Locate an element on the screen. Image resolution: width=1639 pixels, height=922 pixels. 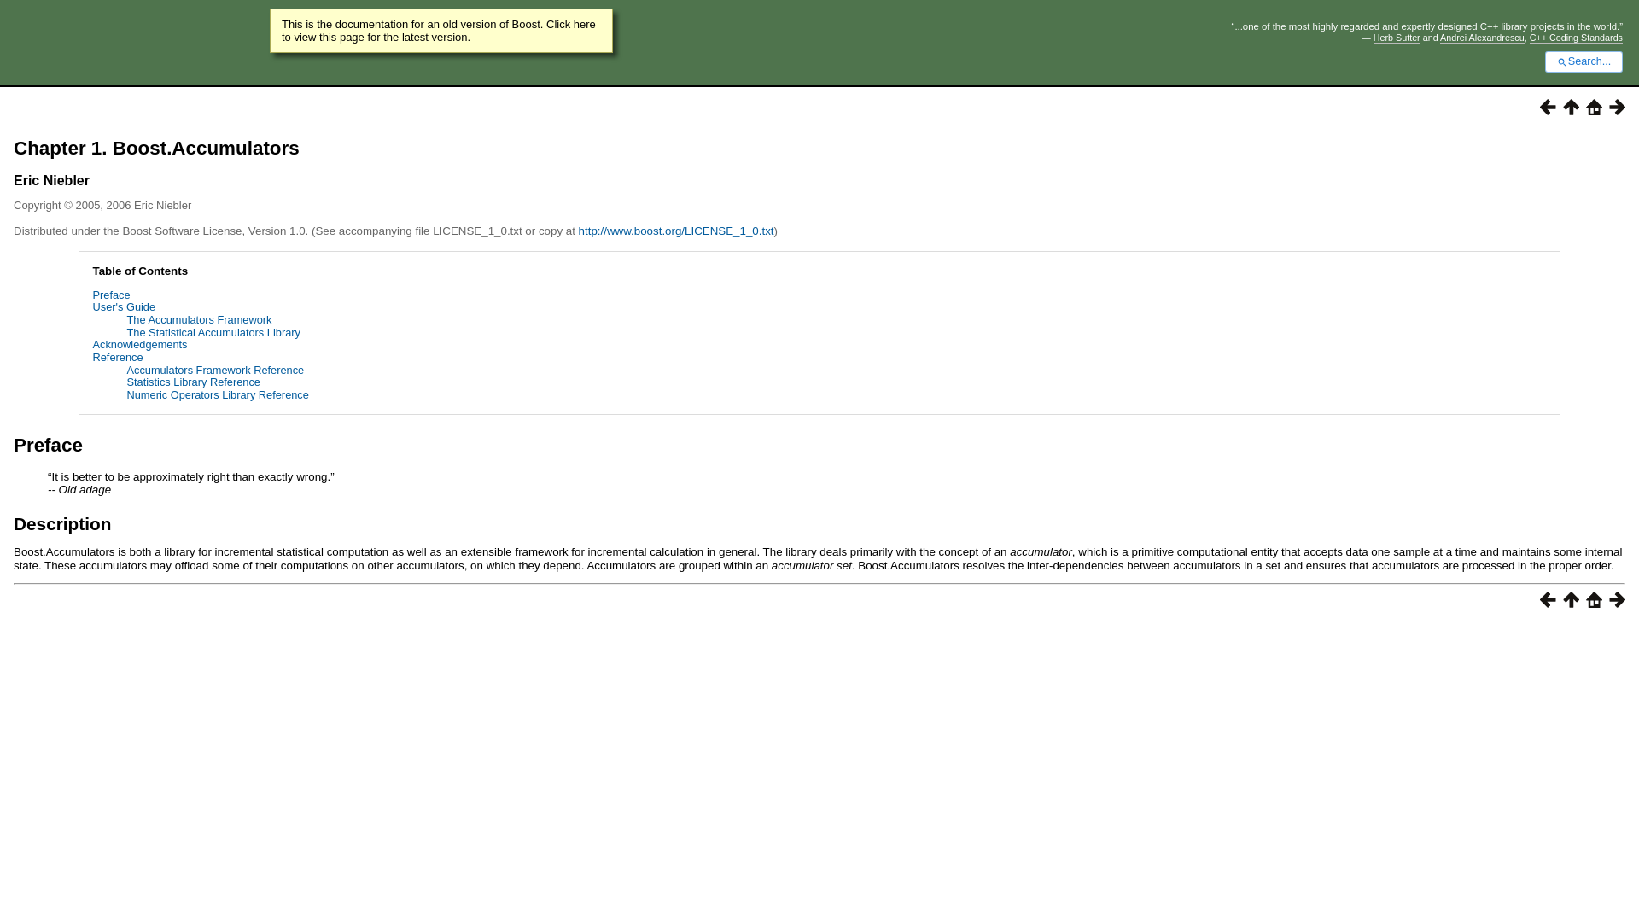
Statistics Library Reference is located at coordinates (194, 381).